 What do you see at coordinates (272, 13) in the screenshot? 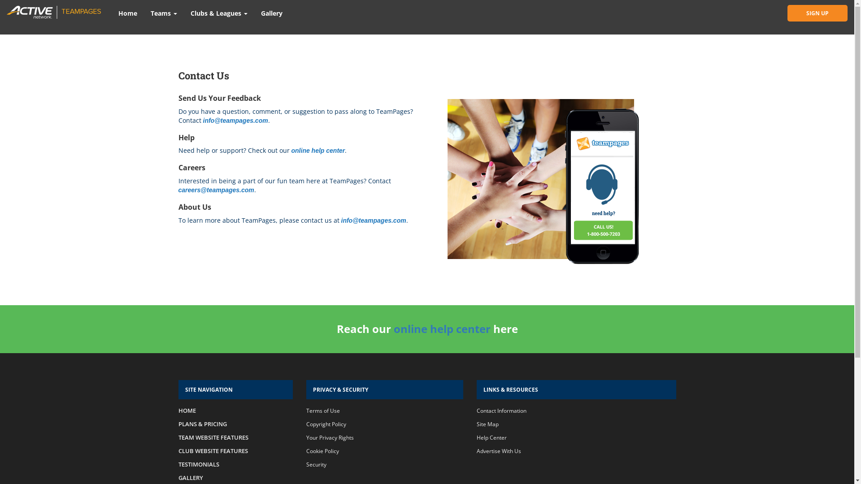
I see `Gallery` at bounding box center [272, 13].